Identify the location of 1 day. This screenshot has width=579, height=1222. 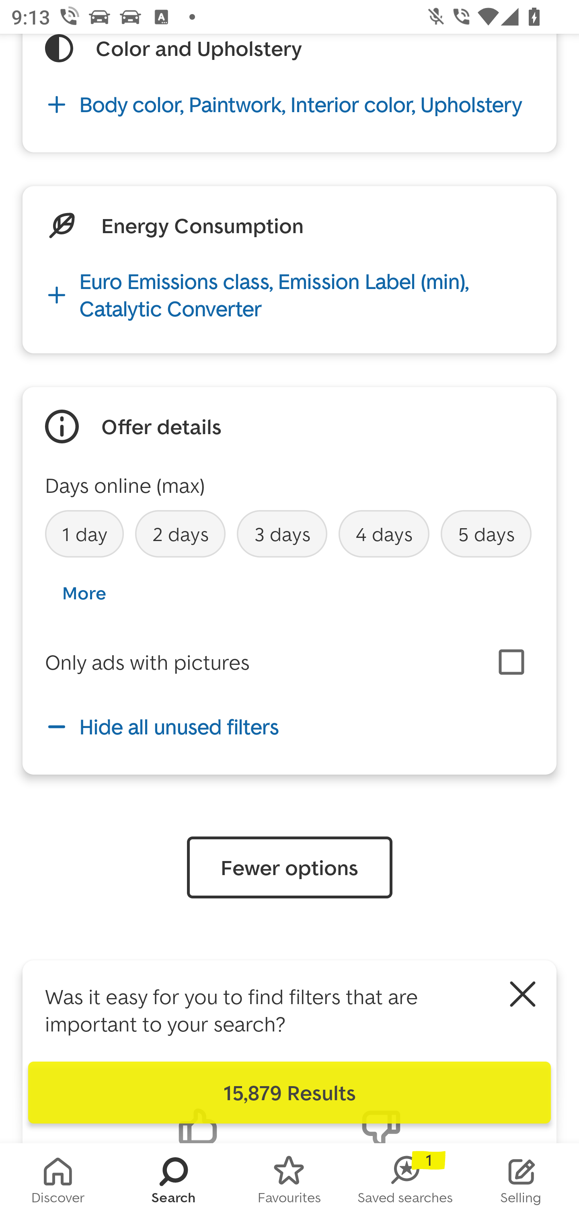
(84, 533).